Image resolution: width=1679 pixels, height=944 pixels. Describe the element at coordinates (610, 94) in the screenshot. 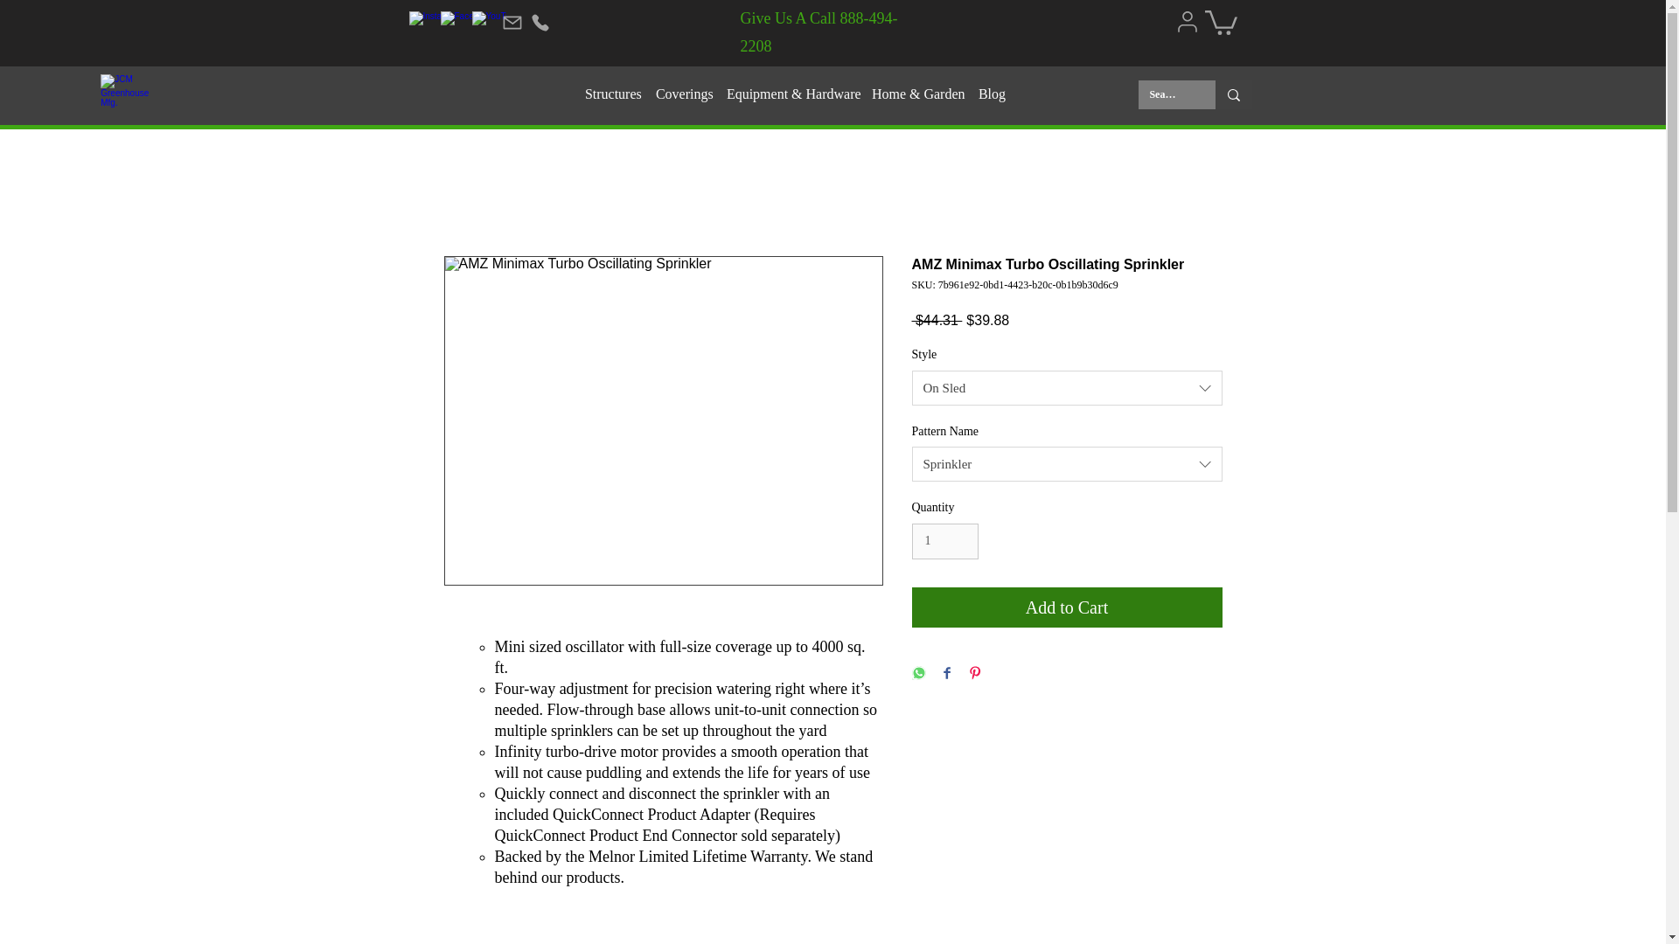

I see `Structures` at that location.